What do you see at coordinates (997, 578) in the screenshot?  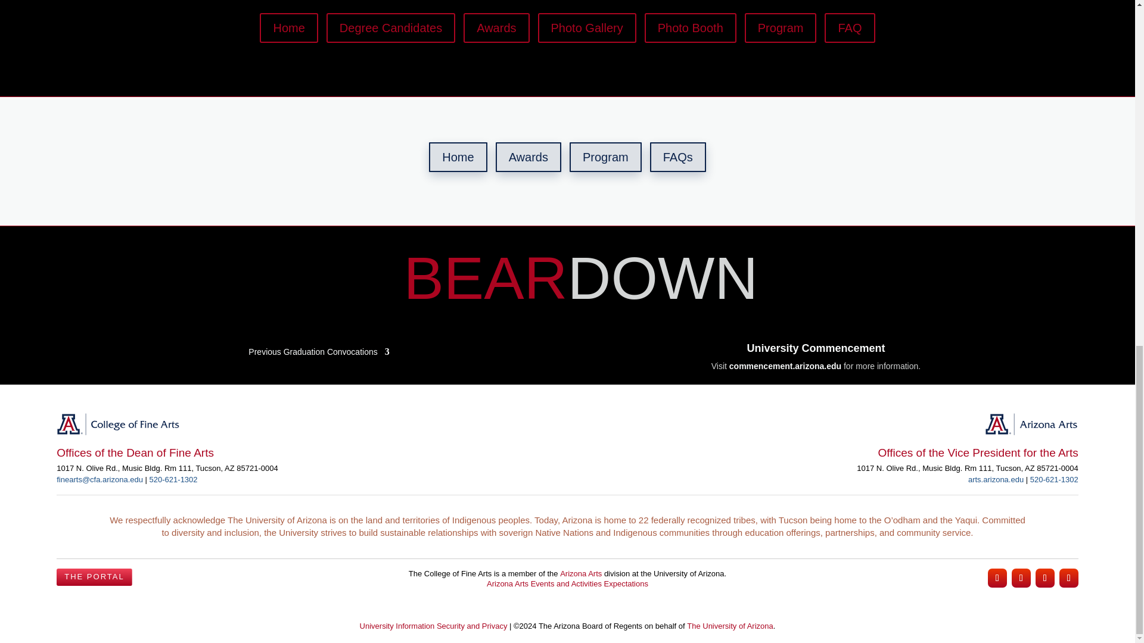 I see `Follow on Instagram` at bounding box center [997, 578].